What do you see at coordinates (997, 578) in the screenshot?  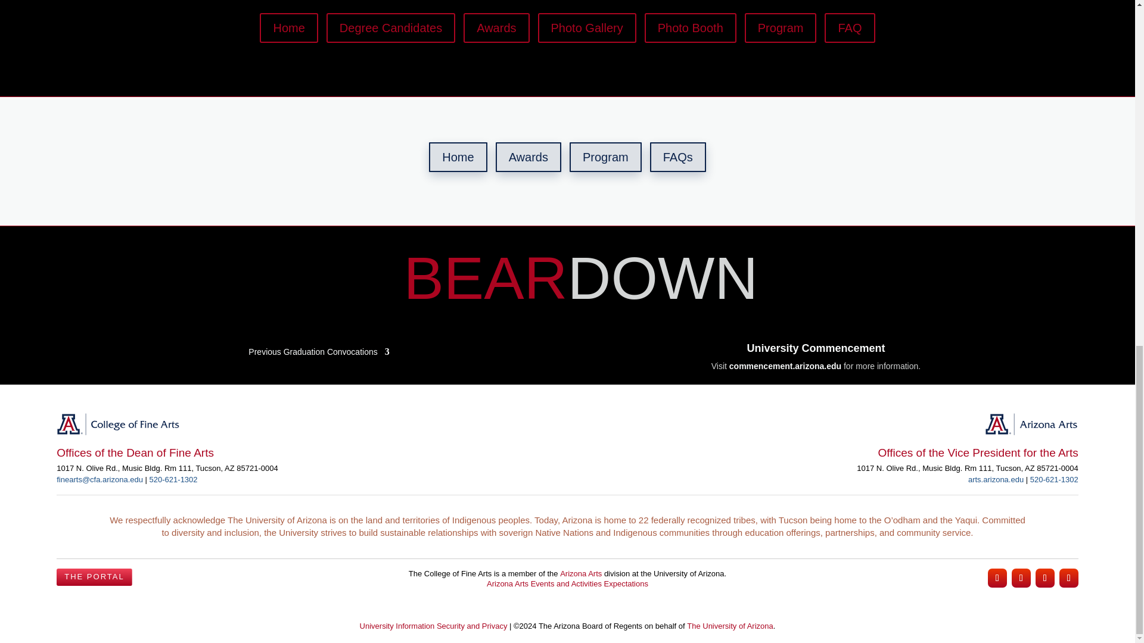 I see `Follow on Instagram` at bounding box center [997, 578].